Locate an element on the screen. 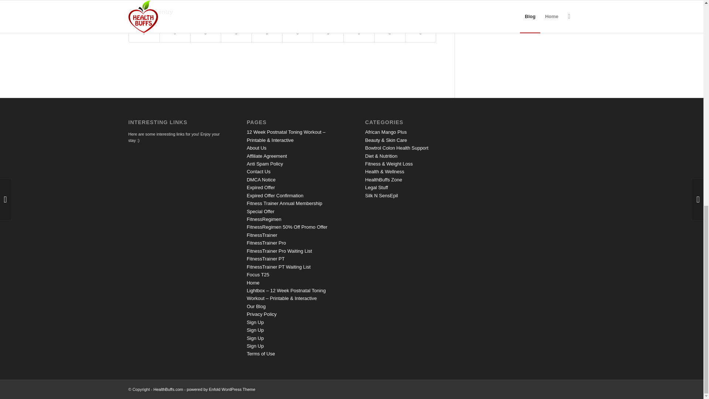 Image resolution: width=709 pixels, height=399 pixels. FitnessTrainer Pro is located at coordinates (266, 243).